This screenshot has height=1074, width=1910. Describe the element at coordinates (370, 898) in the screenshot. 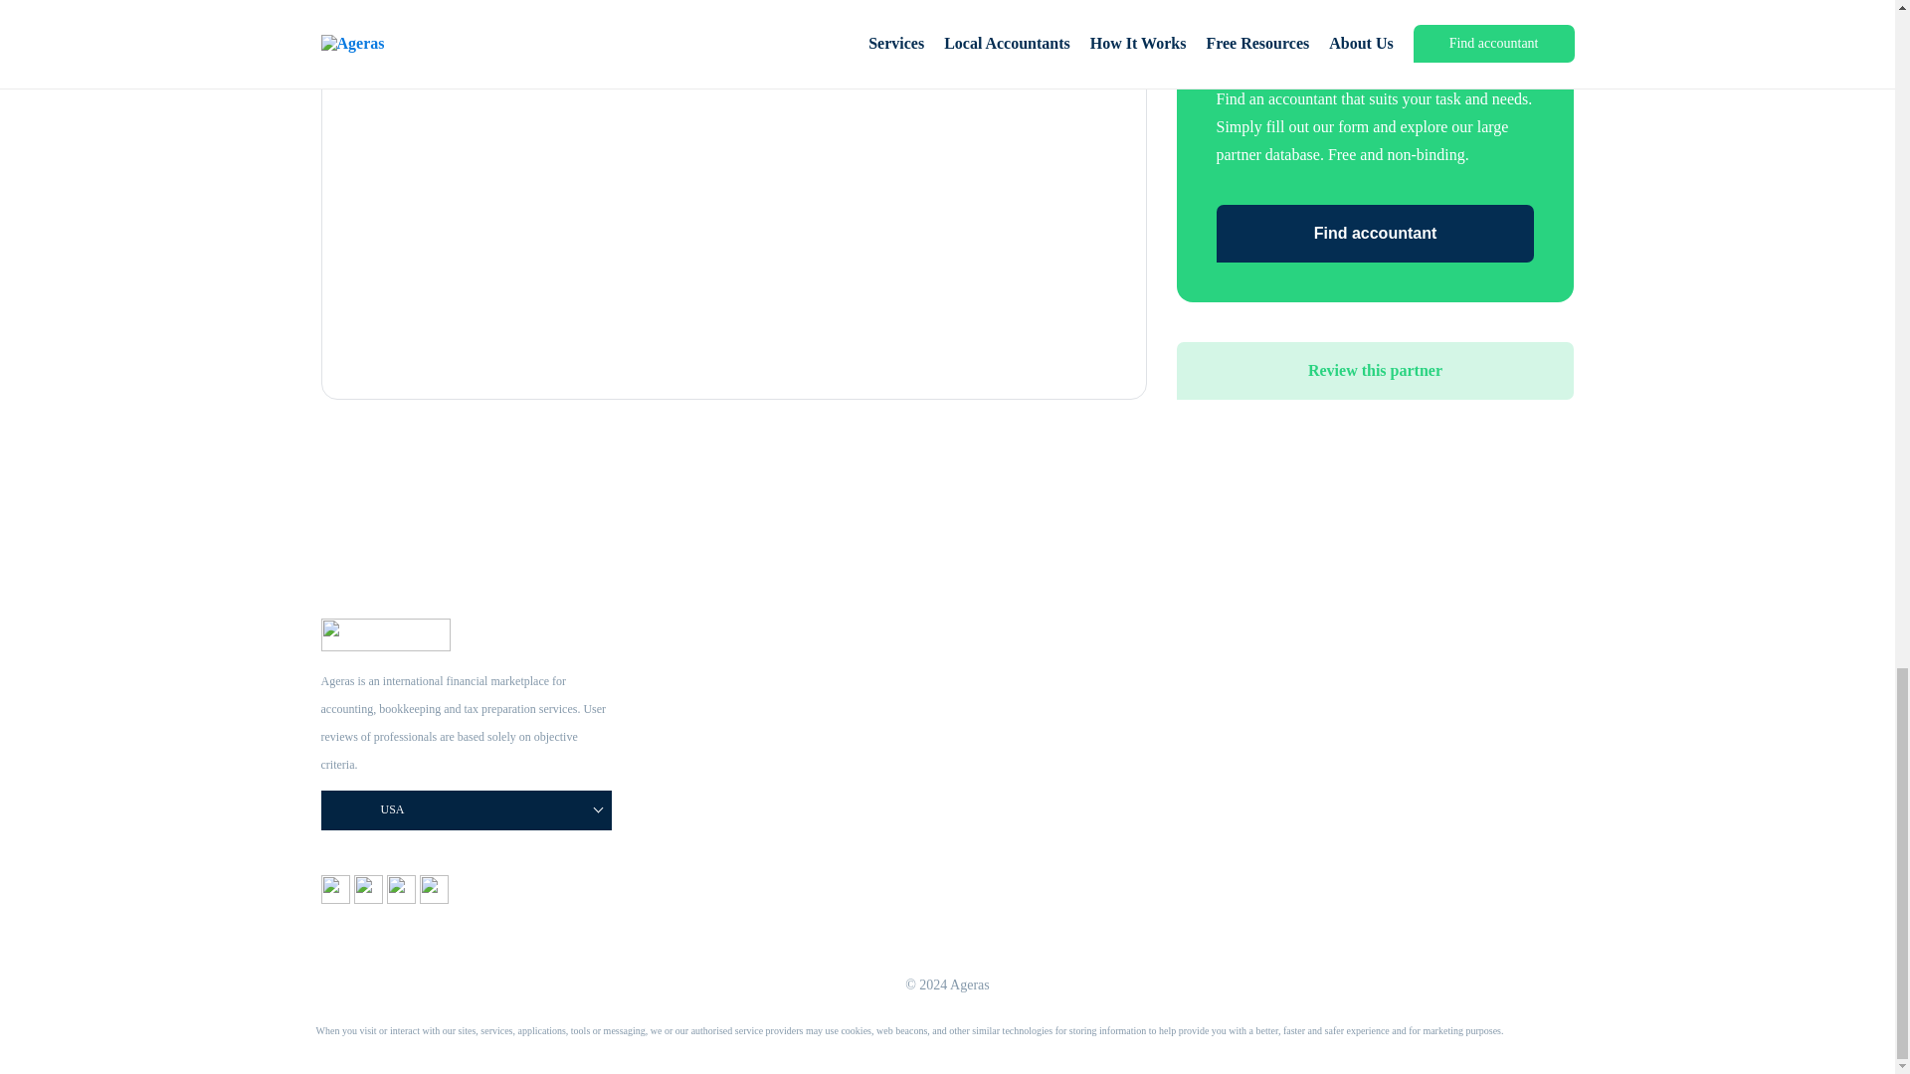

I see `Ageras Instagram` at that location.